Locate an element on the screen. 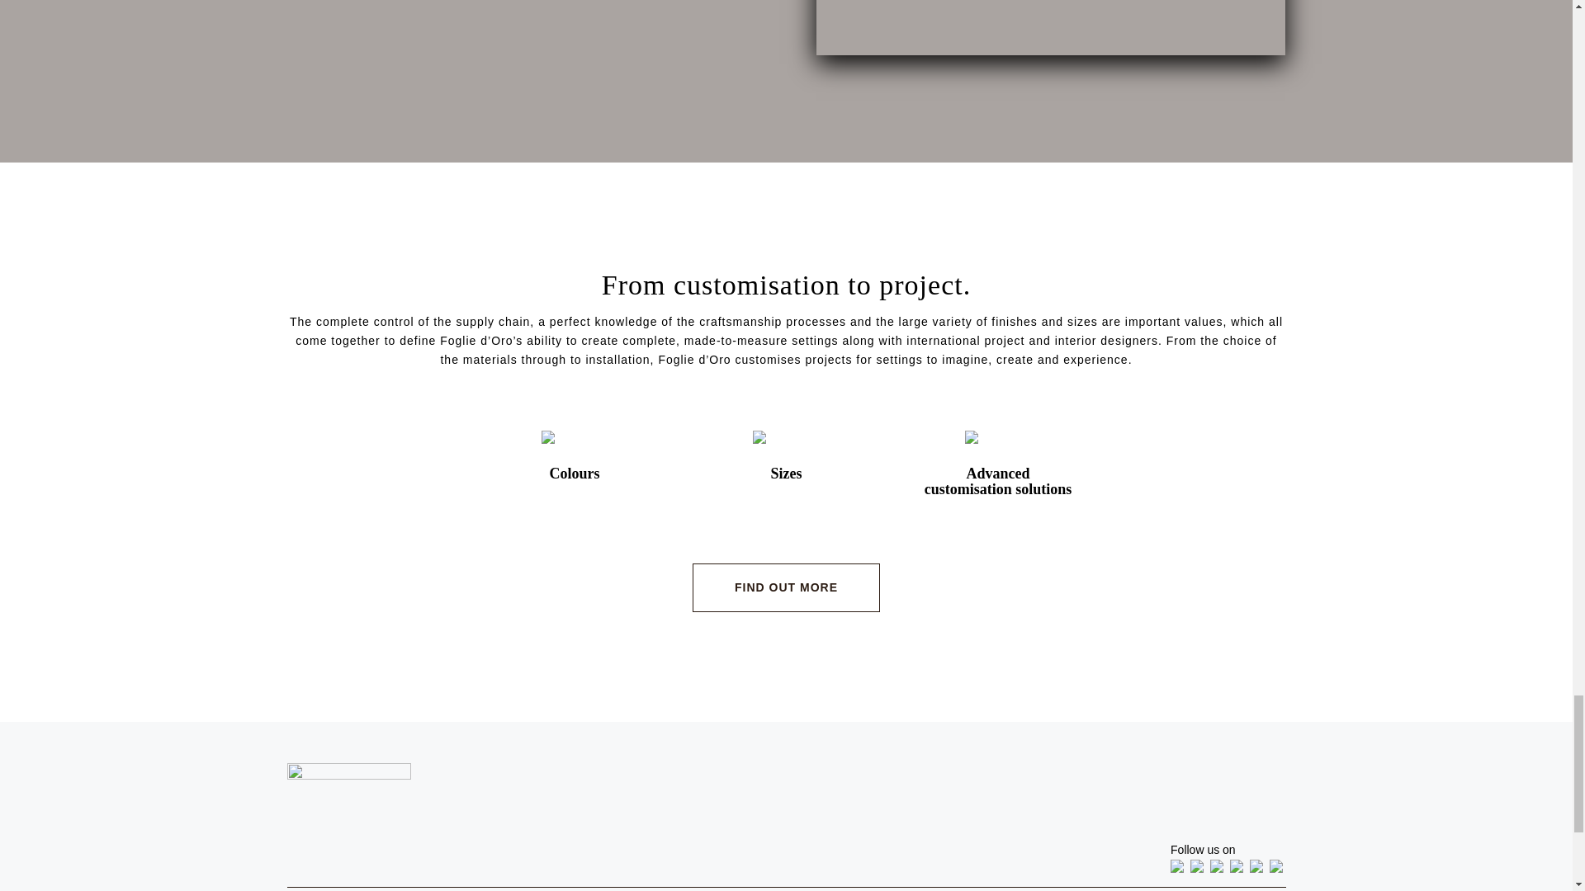  colori is located at coordinates (1050, 27).